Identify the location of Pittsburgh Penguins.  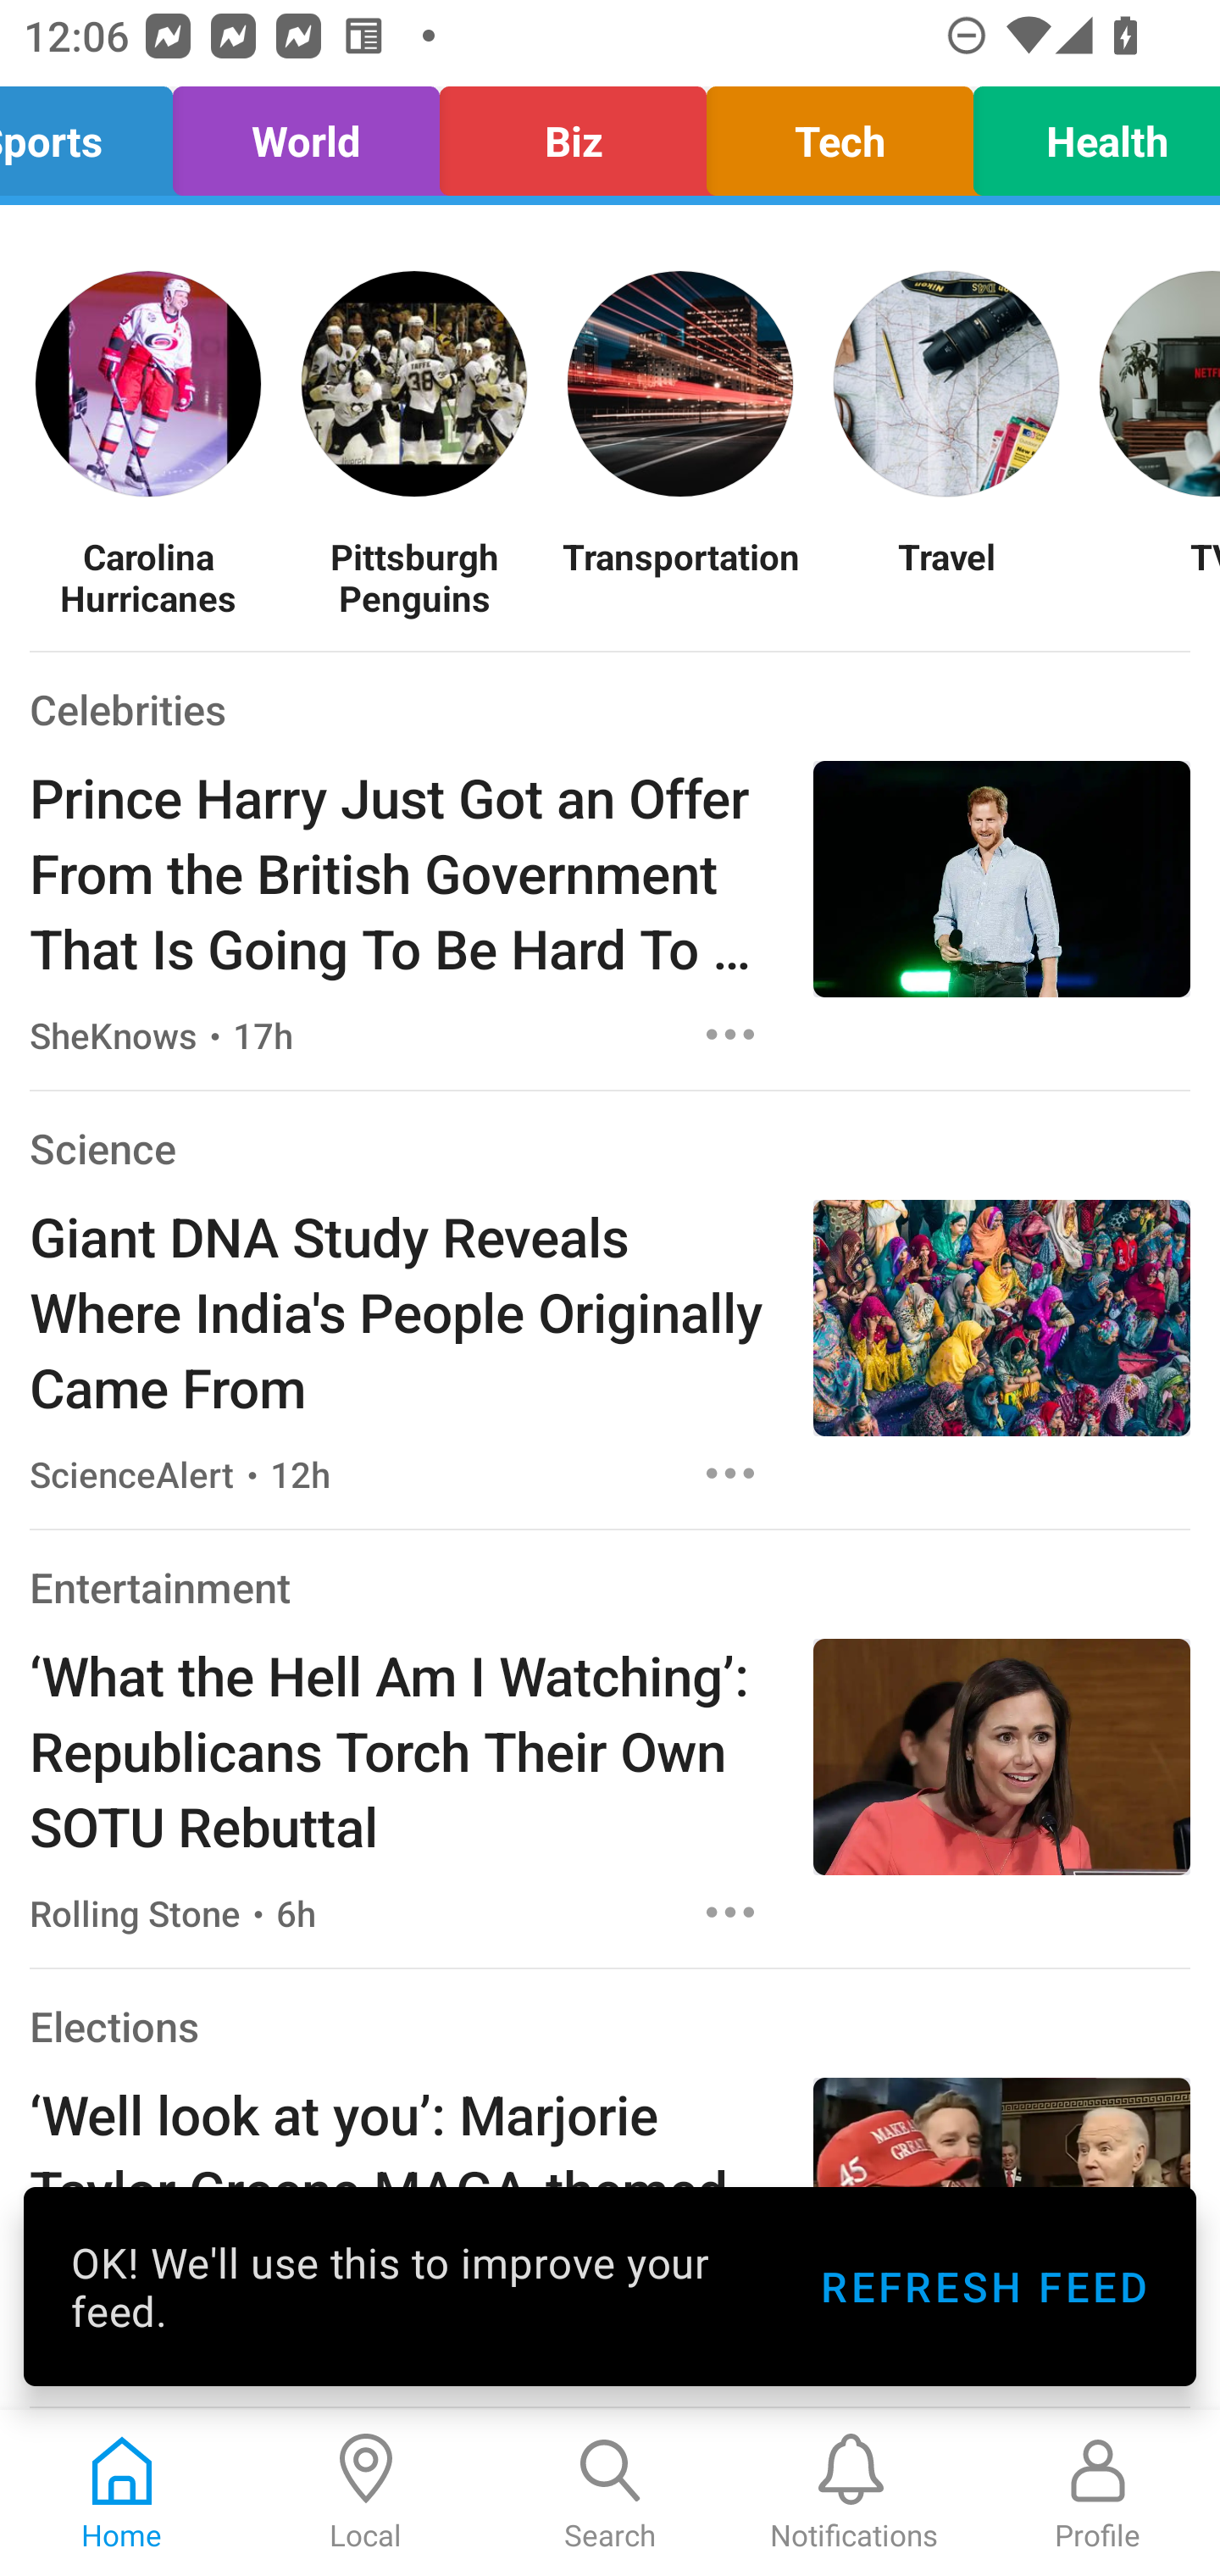
(413, 576).